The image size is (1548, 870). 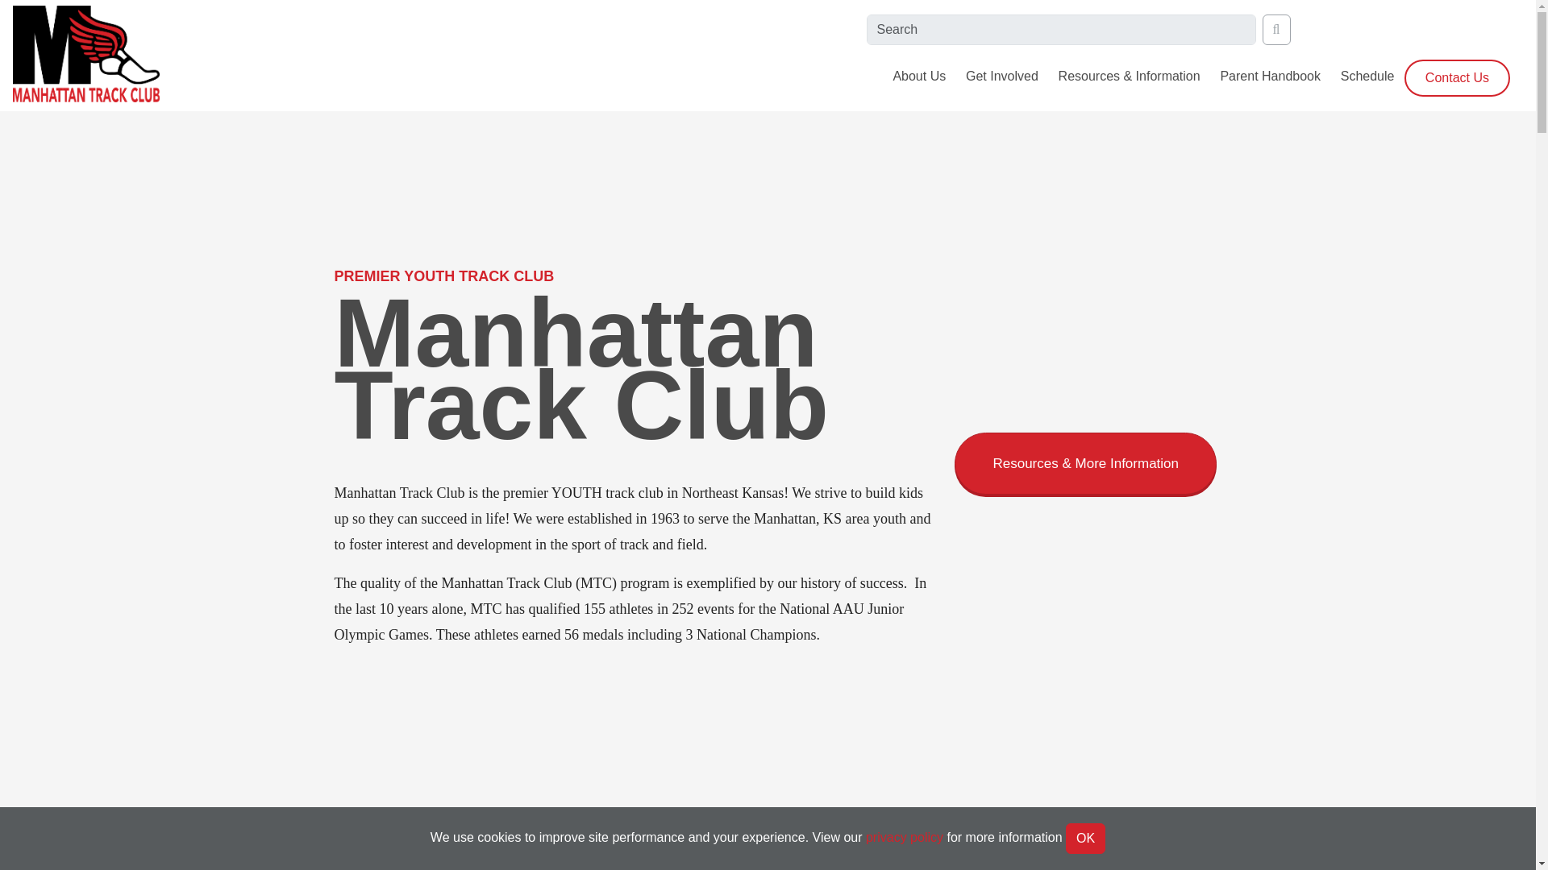 What do you see at coordinates (1270, 76) in the screenshot?
I see `Parent Handbook` at bounding box center [1270, 76].